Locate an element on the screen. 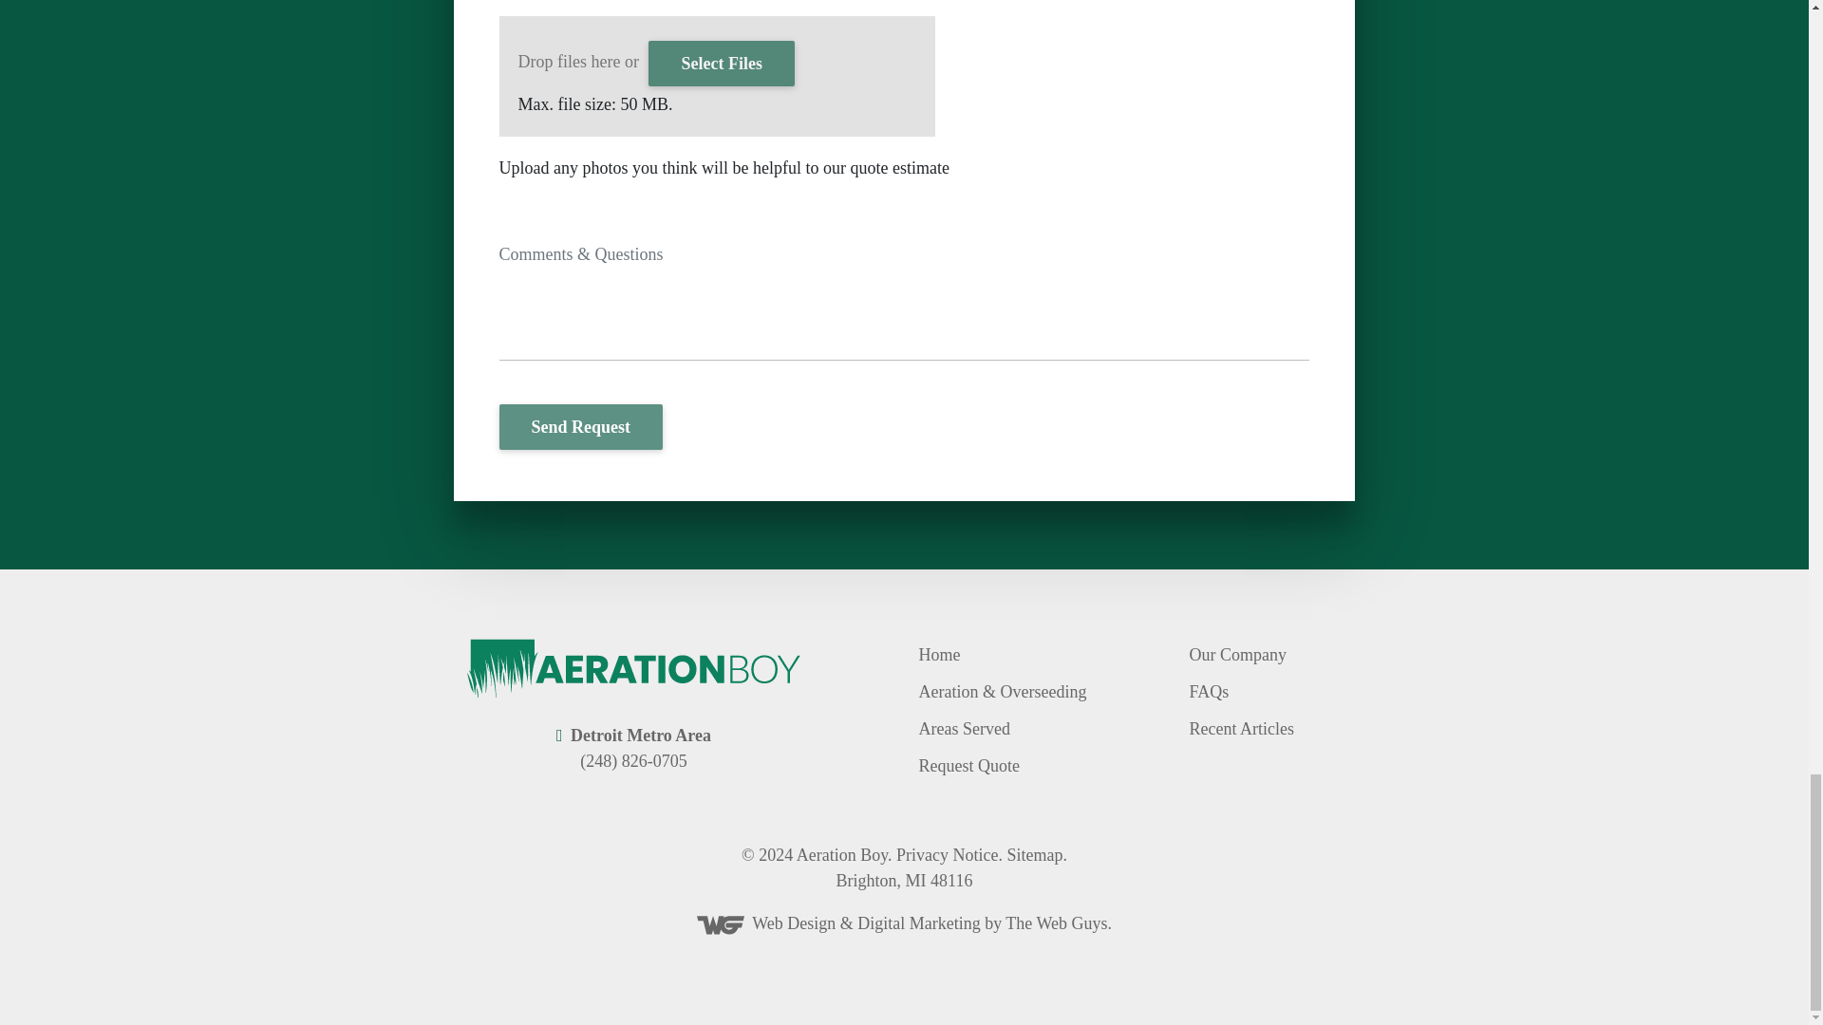 Image resolution: width=1823 pixels, height=1025 pixels. Send Request is located at coordinates (581, 427).